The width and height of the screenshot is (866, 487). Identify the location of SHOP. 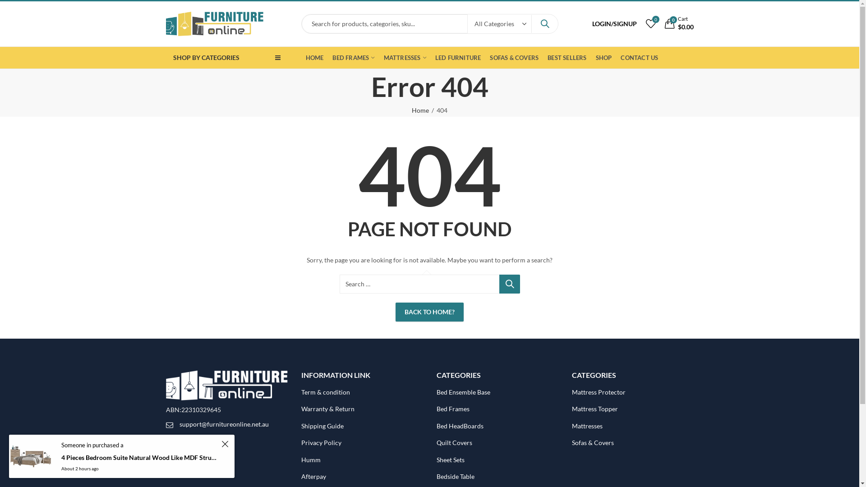
(604, 58).